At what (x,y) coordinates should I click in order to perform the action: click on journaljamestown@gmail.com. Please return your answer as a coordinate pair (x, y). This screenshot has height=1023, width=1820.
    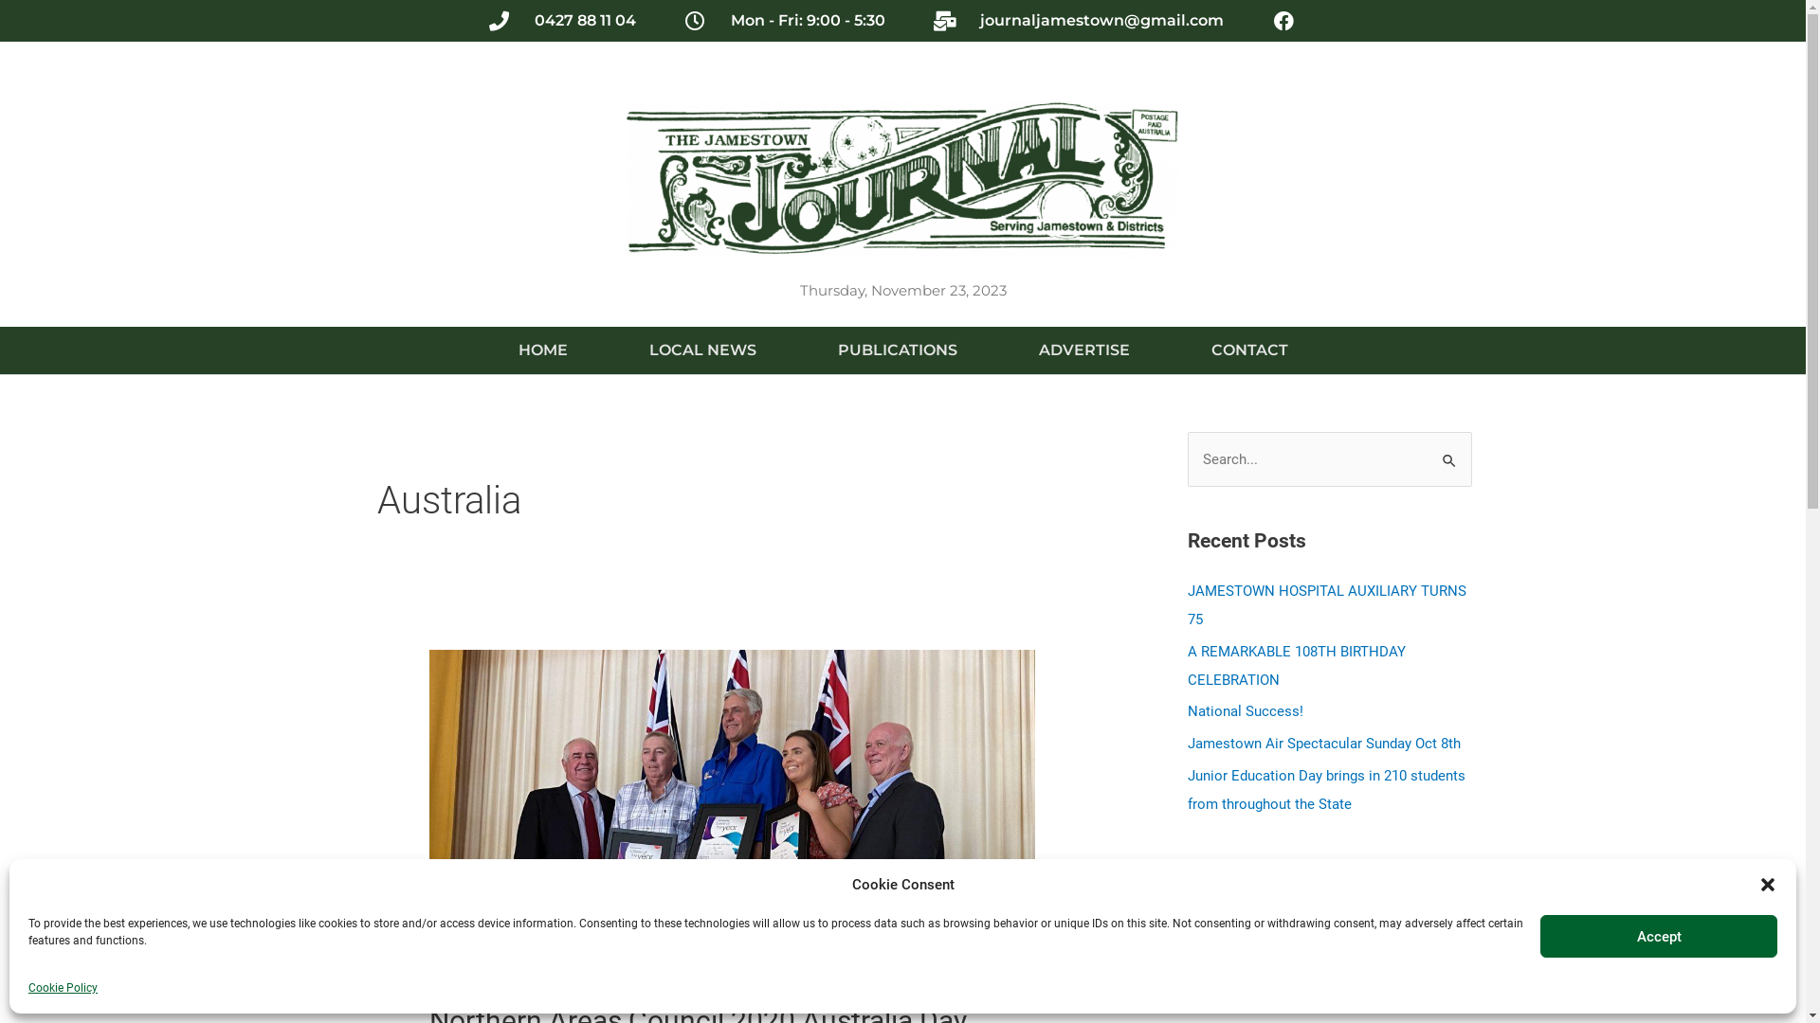
    Looking at the image, I should click on (1078, 21).